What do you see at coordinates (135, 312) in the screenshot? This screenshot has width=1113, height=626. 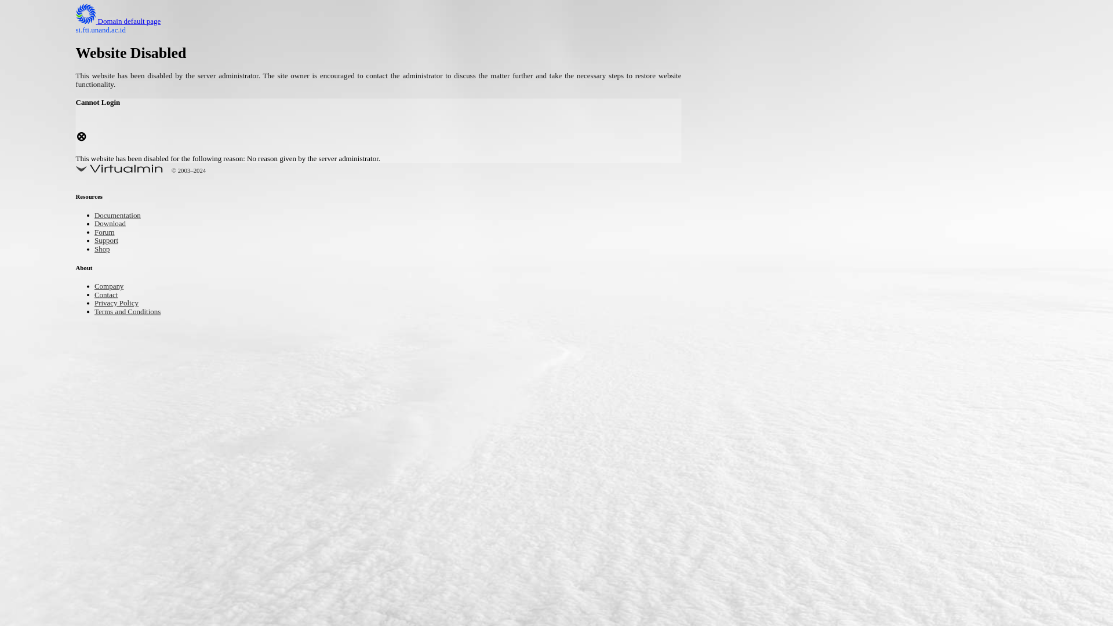 I see `Terms and Conditions` at bounding box center [135, 312].